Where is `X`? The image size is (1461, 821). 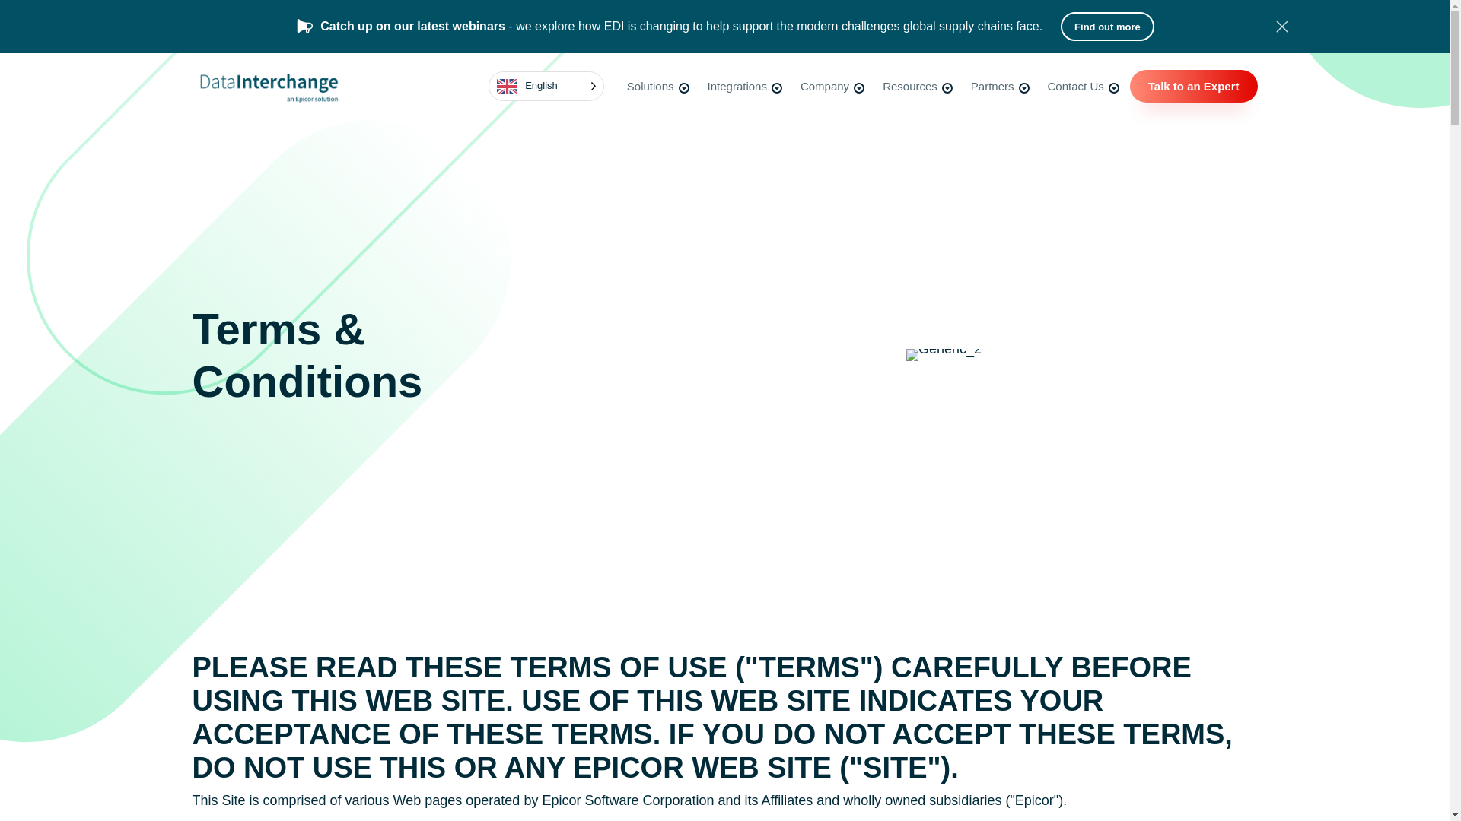
X is located at coordinates (1281, 26).